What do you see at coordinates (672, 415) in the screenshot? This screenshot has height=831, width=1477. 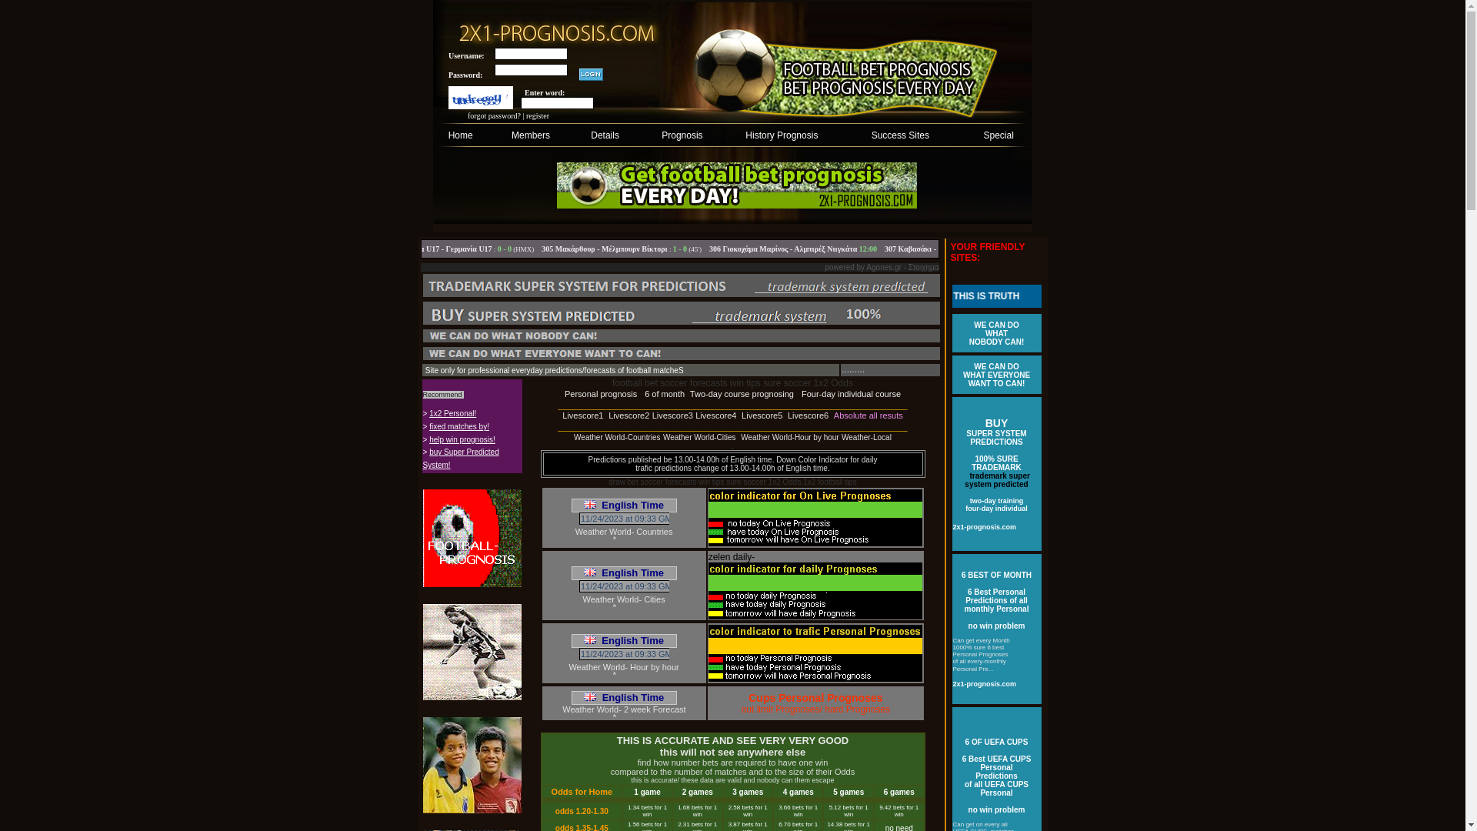 I see `Livescore3` at bounding box center [672, 415].